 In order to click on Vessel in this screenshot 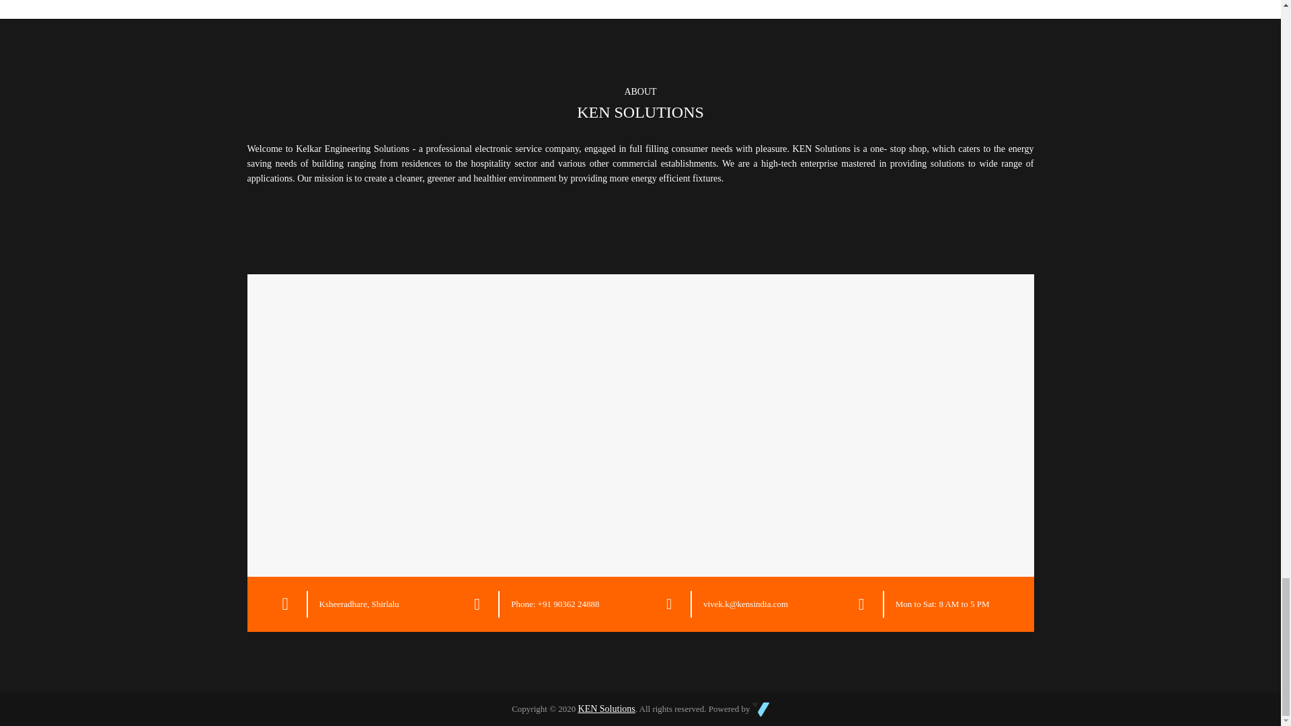, I will do `click(761, 710)`.